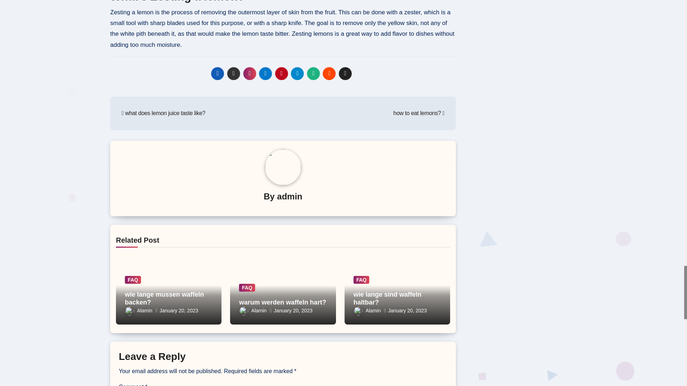  What do you see at coordinates (139, 310) in the screenshot?
I see `Alamin` at bounding box center [139, 310].